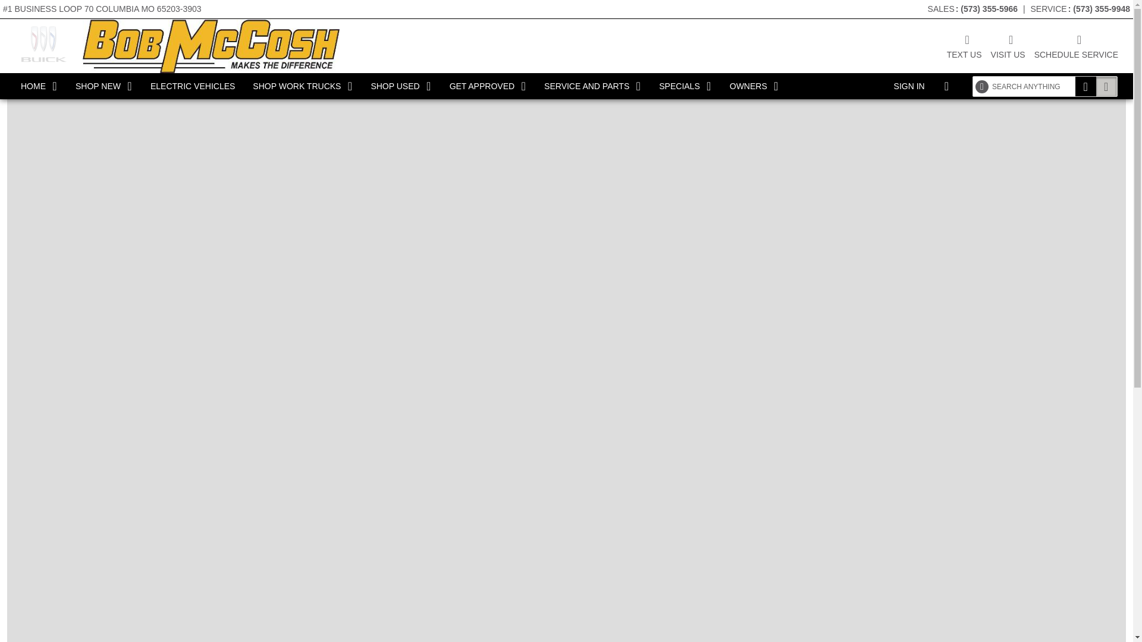 This screenshot has height=642, width=1142. What do you see at coordinates (1008, 45) in the screenshot?
I see `Visit Bob McCosh Chevrolet Buick GMC` at bounding box center [1008, 45].